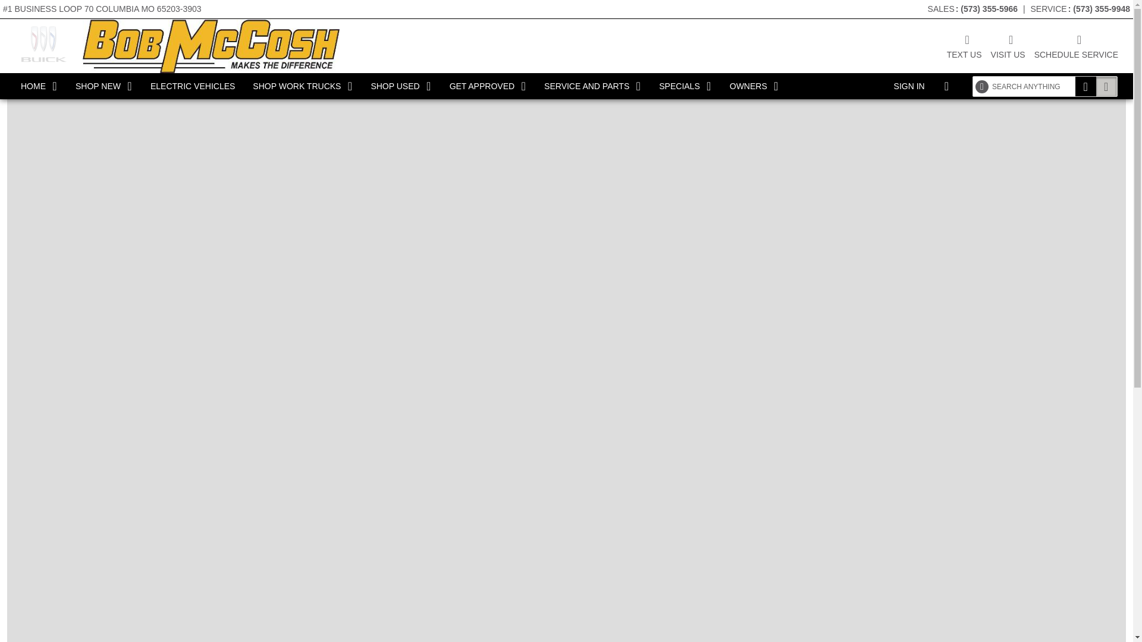 This screenshot has height=642, width=1142. What do you see at coordinates (1008, 45) in the screenshot?
I see `Visit Bob McCosh Chevrolet Buick GMC` at bounding box center [1008, 45].